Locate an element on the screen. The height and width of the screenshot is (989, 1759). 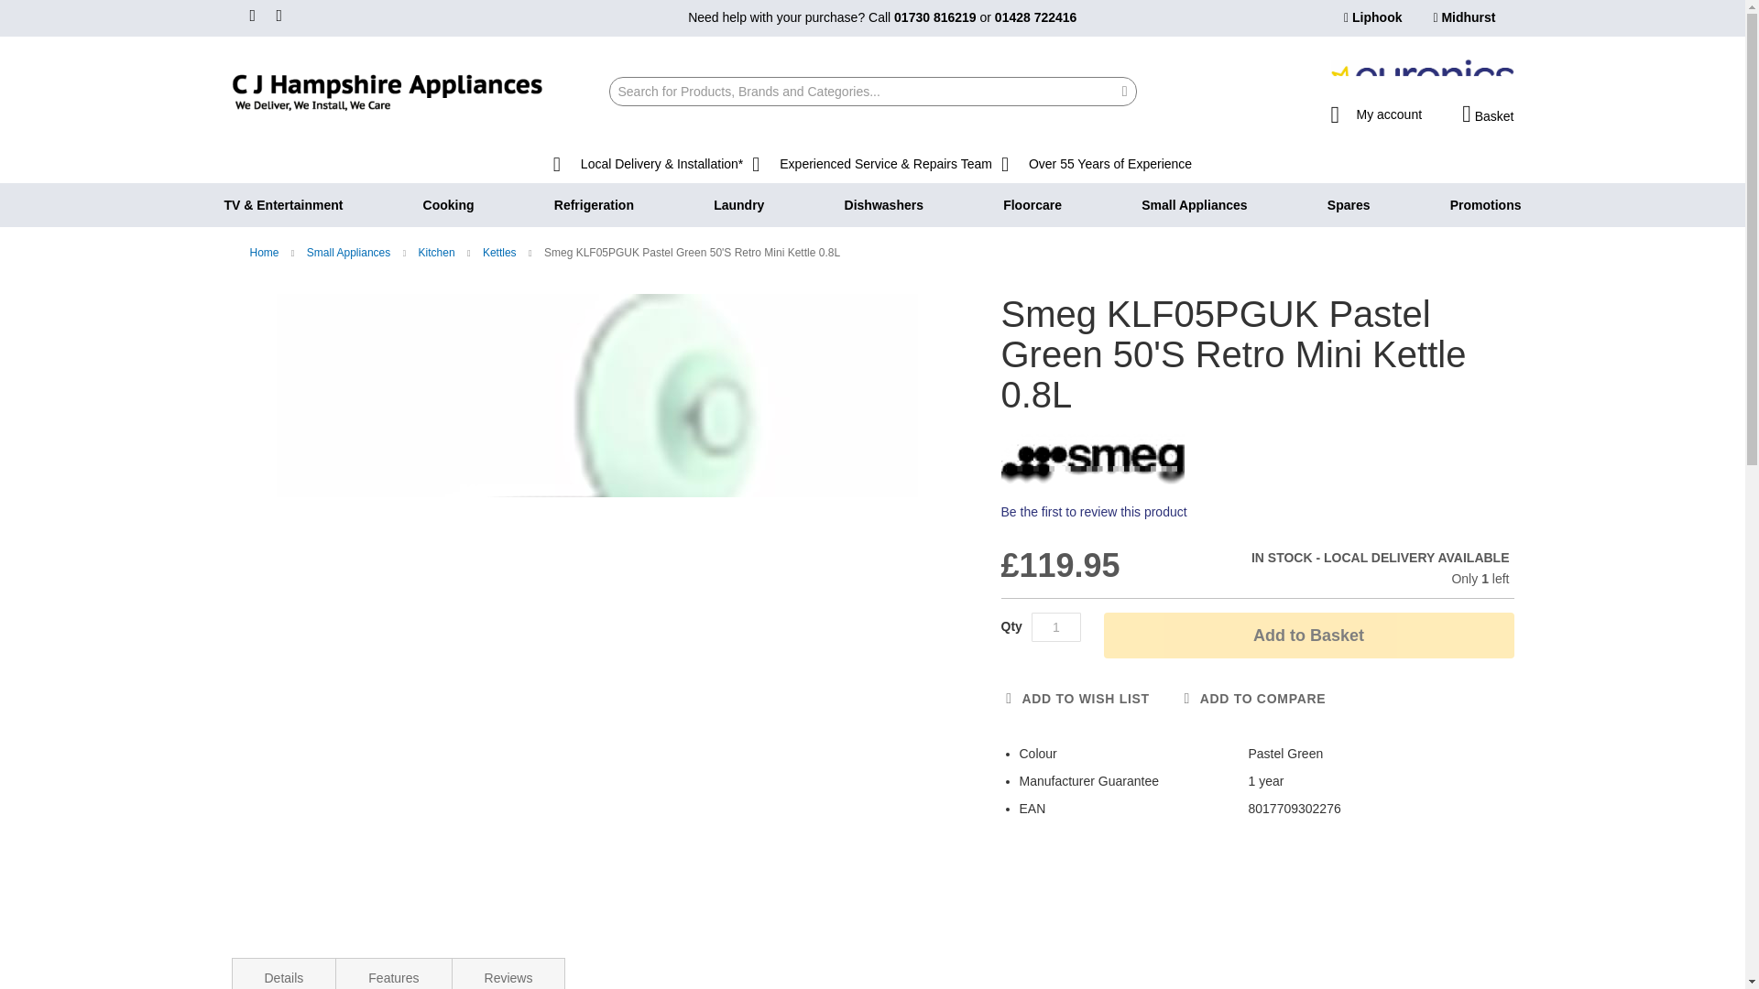
Go to Home Page is located at coordinates (266, 252).